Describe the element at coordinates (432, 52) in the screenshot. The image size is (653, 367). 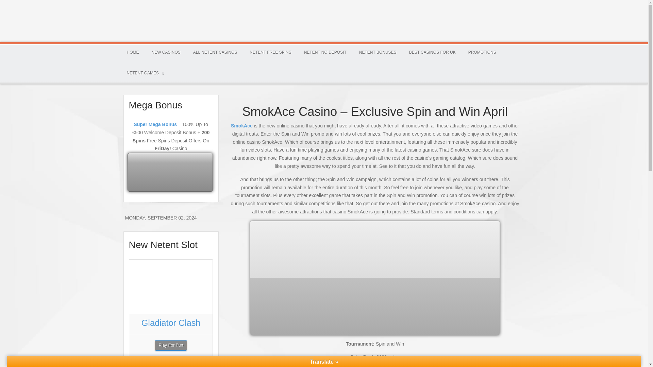
I see `BEST CASINOS FOR UK` at that location.